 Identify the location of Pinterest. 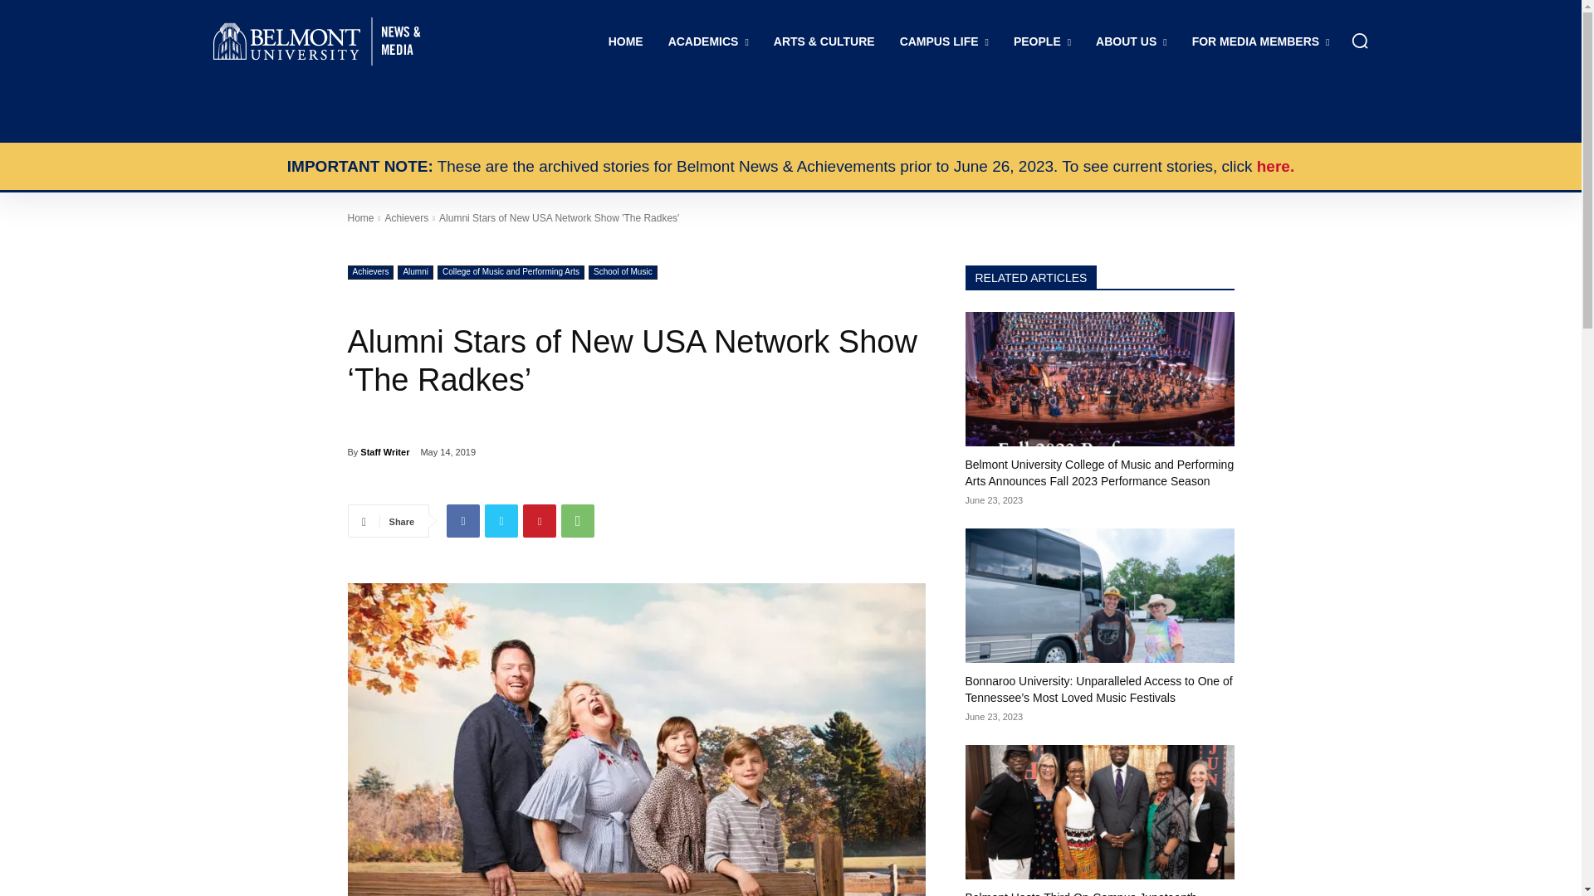
(540, 521).